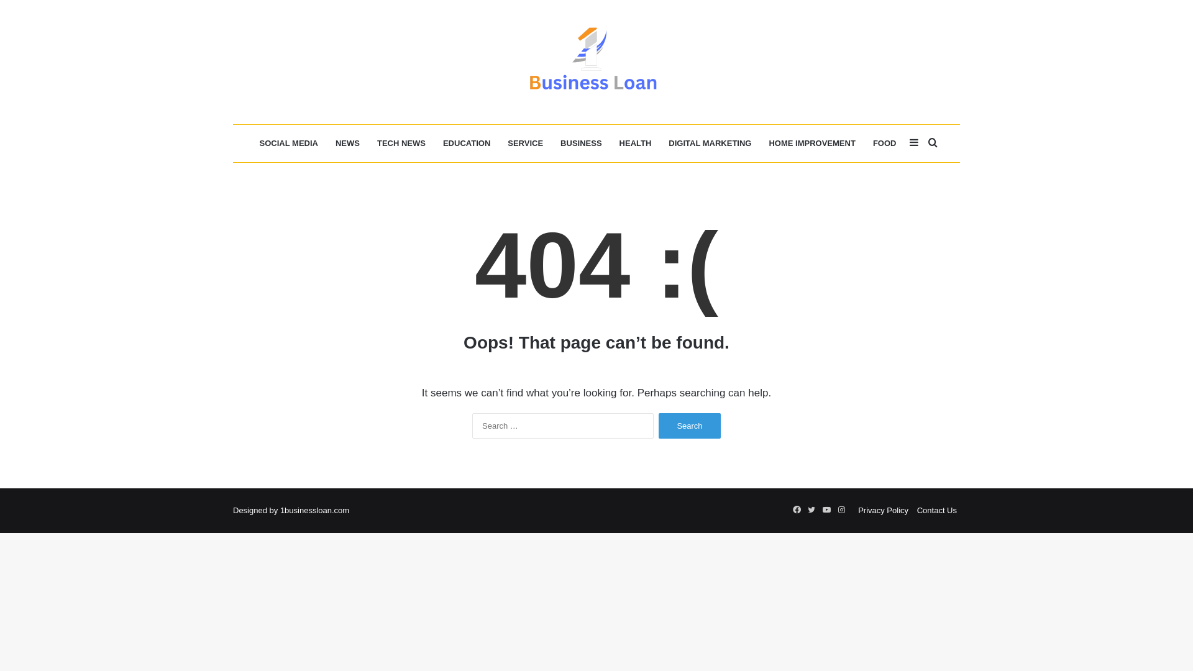 This screenshot has height=671, width=1193. What do you see at coordinates (811, 510) in the screenshot?
I see `Twitter` at bounding box center [811, 510].